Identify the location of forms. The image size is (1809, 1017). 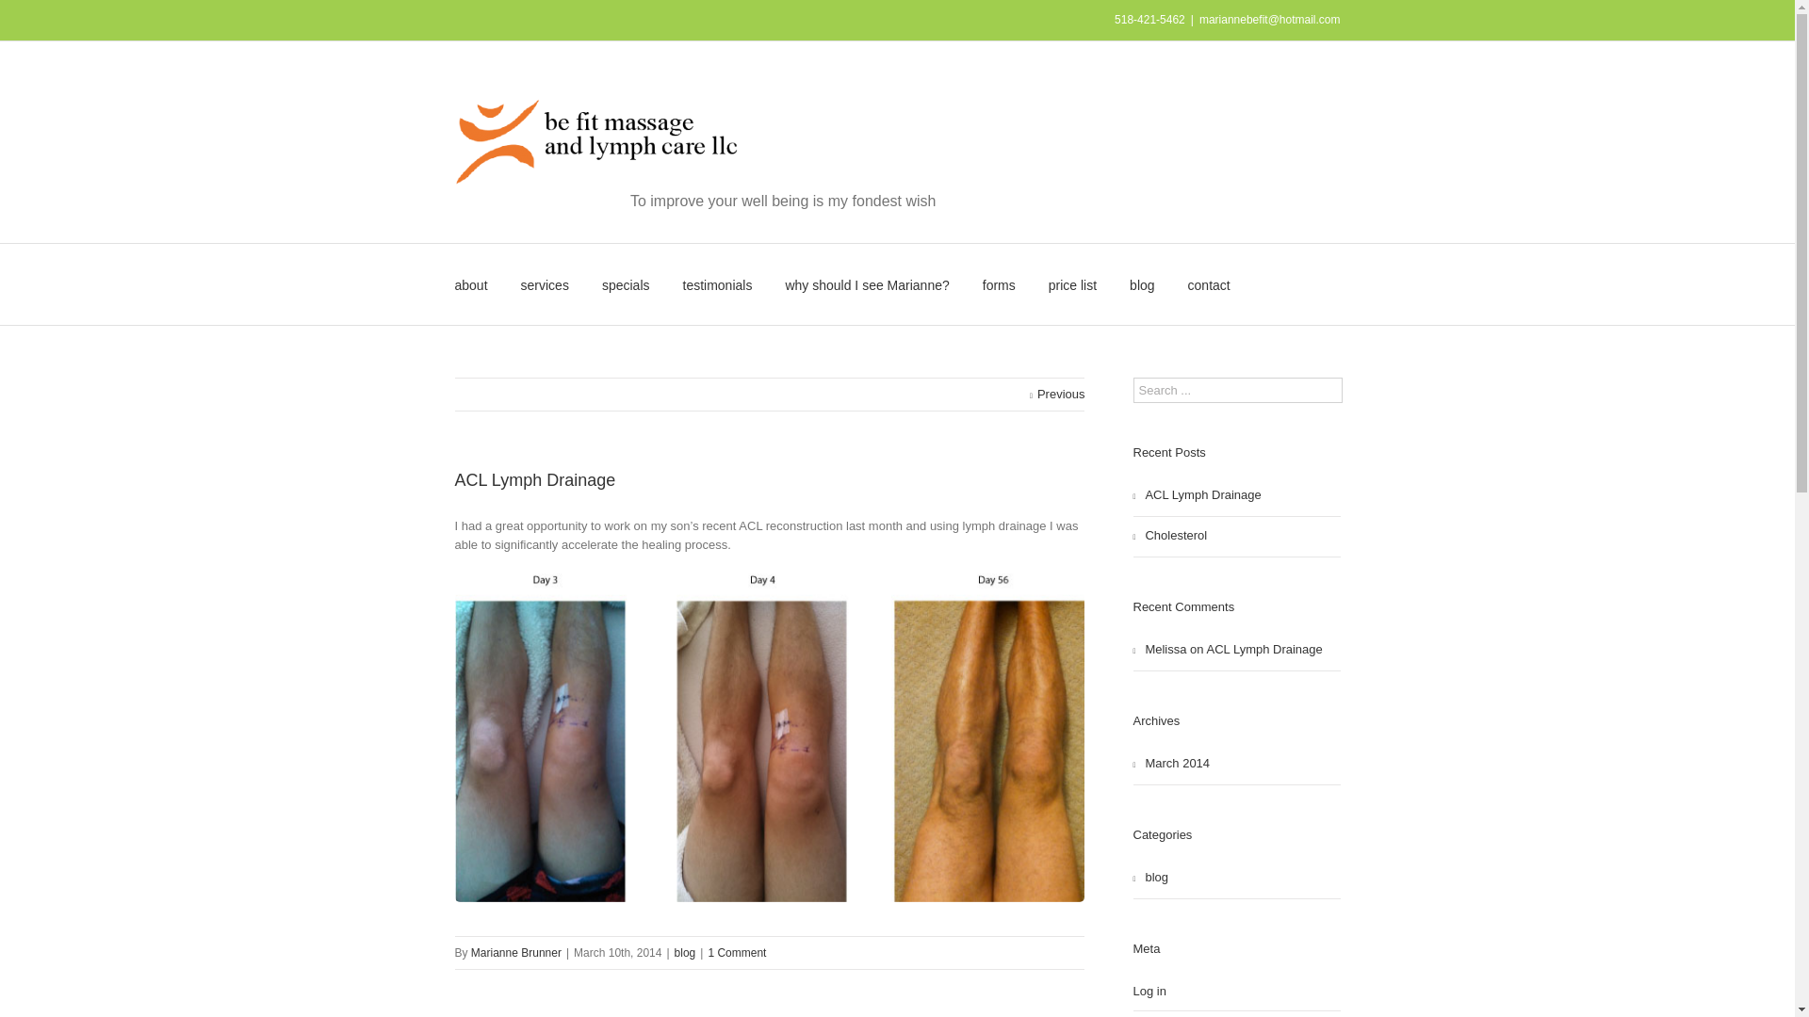
(999, 284).